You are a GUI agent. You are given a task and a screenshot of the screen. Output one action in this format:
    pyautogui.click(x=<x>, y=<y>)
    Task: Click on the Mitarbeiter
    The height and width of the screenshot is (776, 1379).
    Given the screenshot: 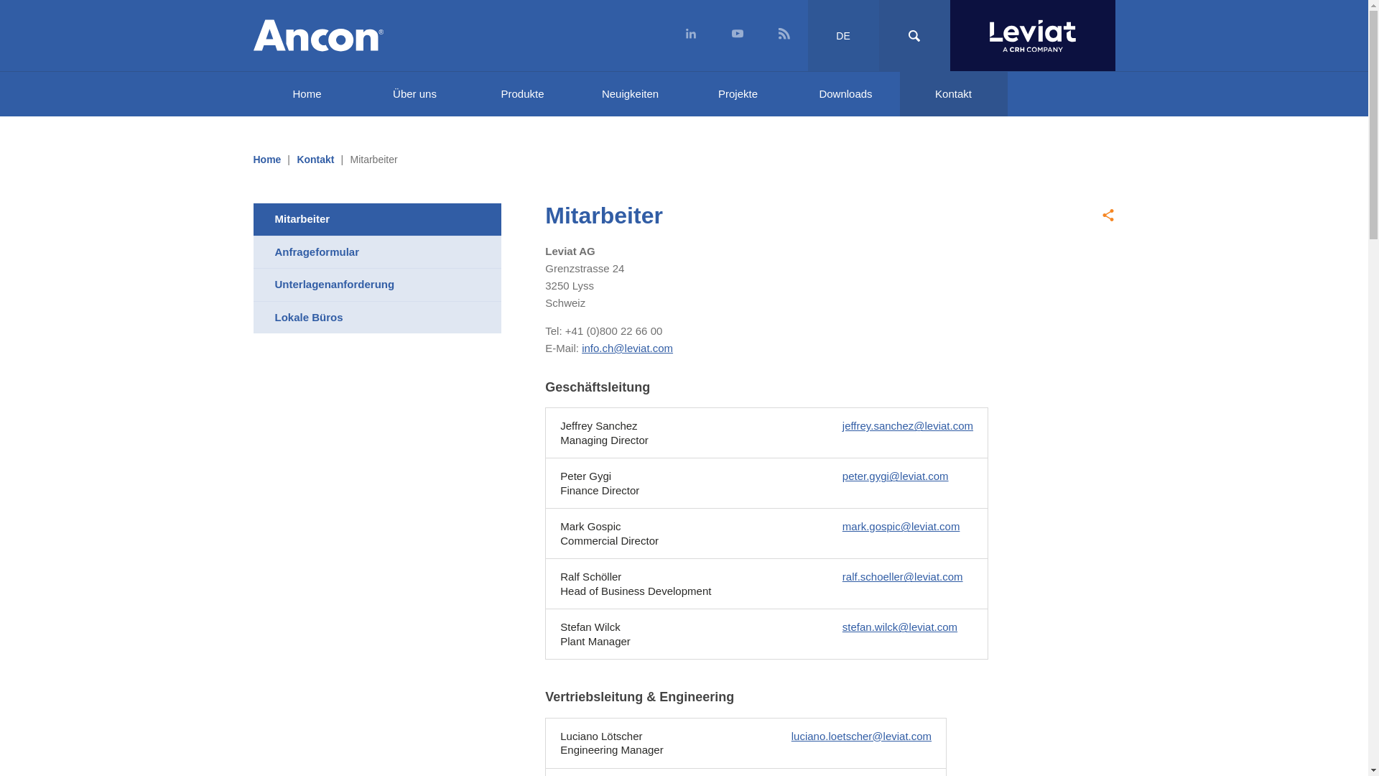 What is the action you would take?
    pyautogui.click(x=377, y=220)
    